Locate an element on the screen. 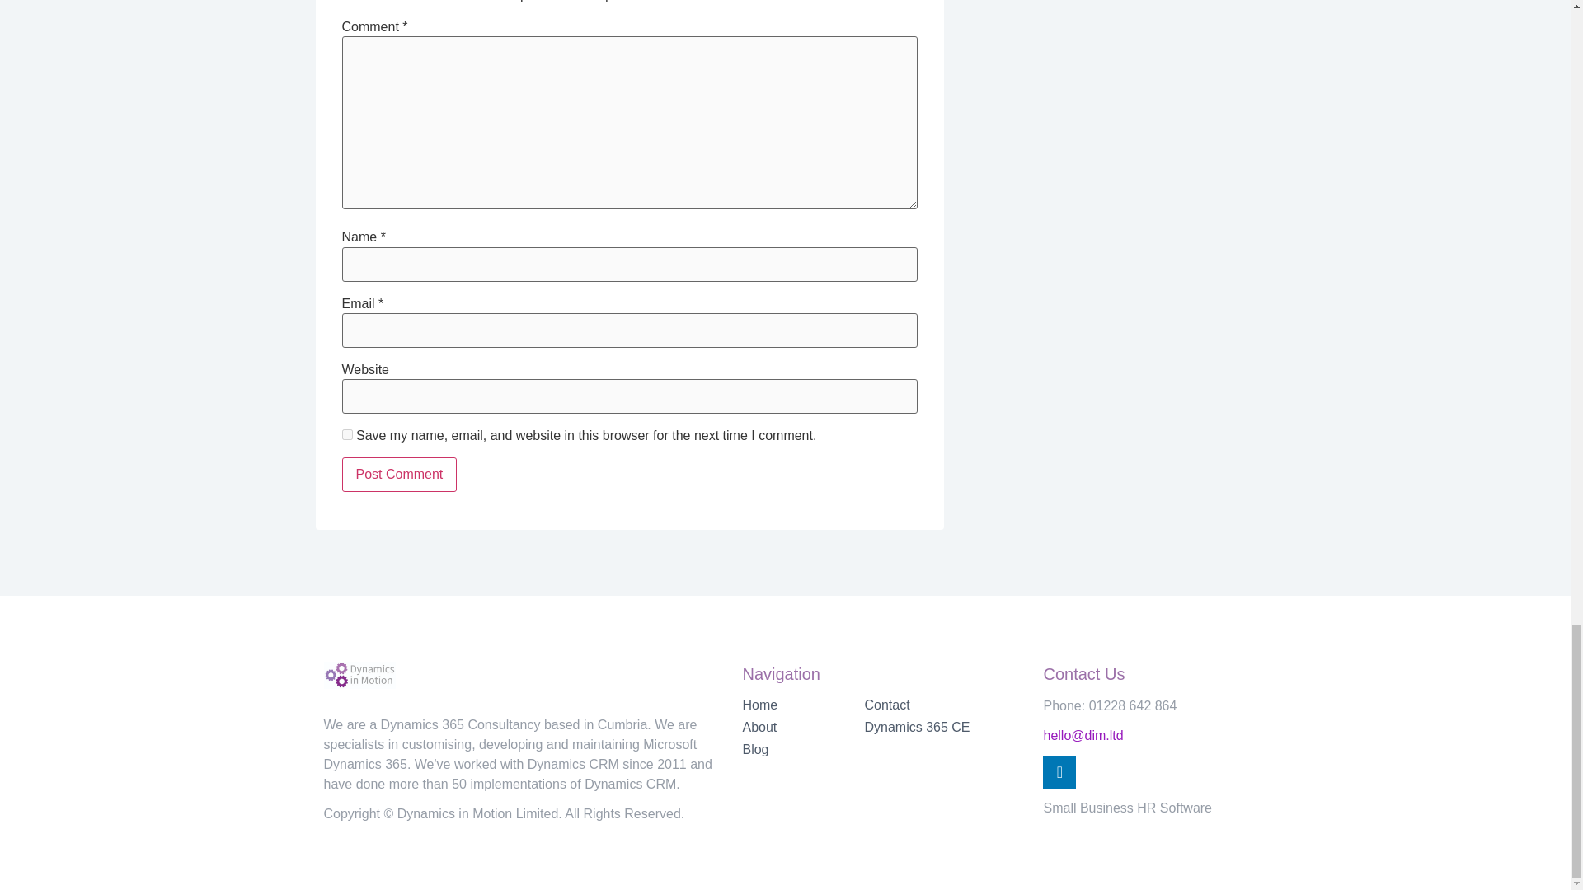  About is located at coordinates (803, 727).